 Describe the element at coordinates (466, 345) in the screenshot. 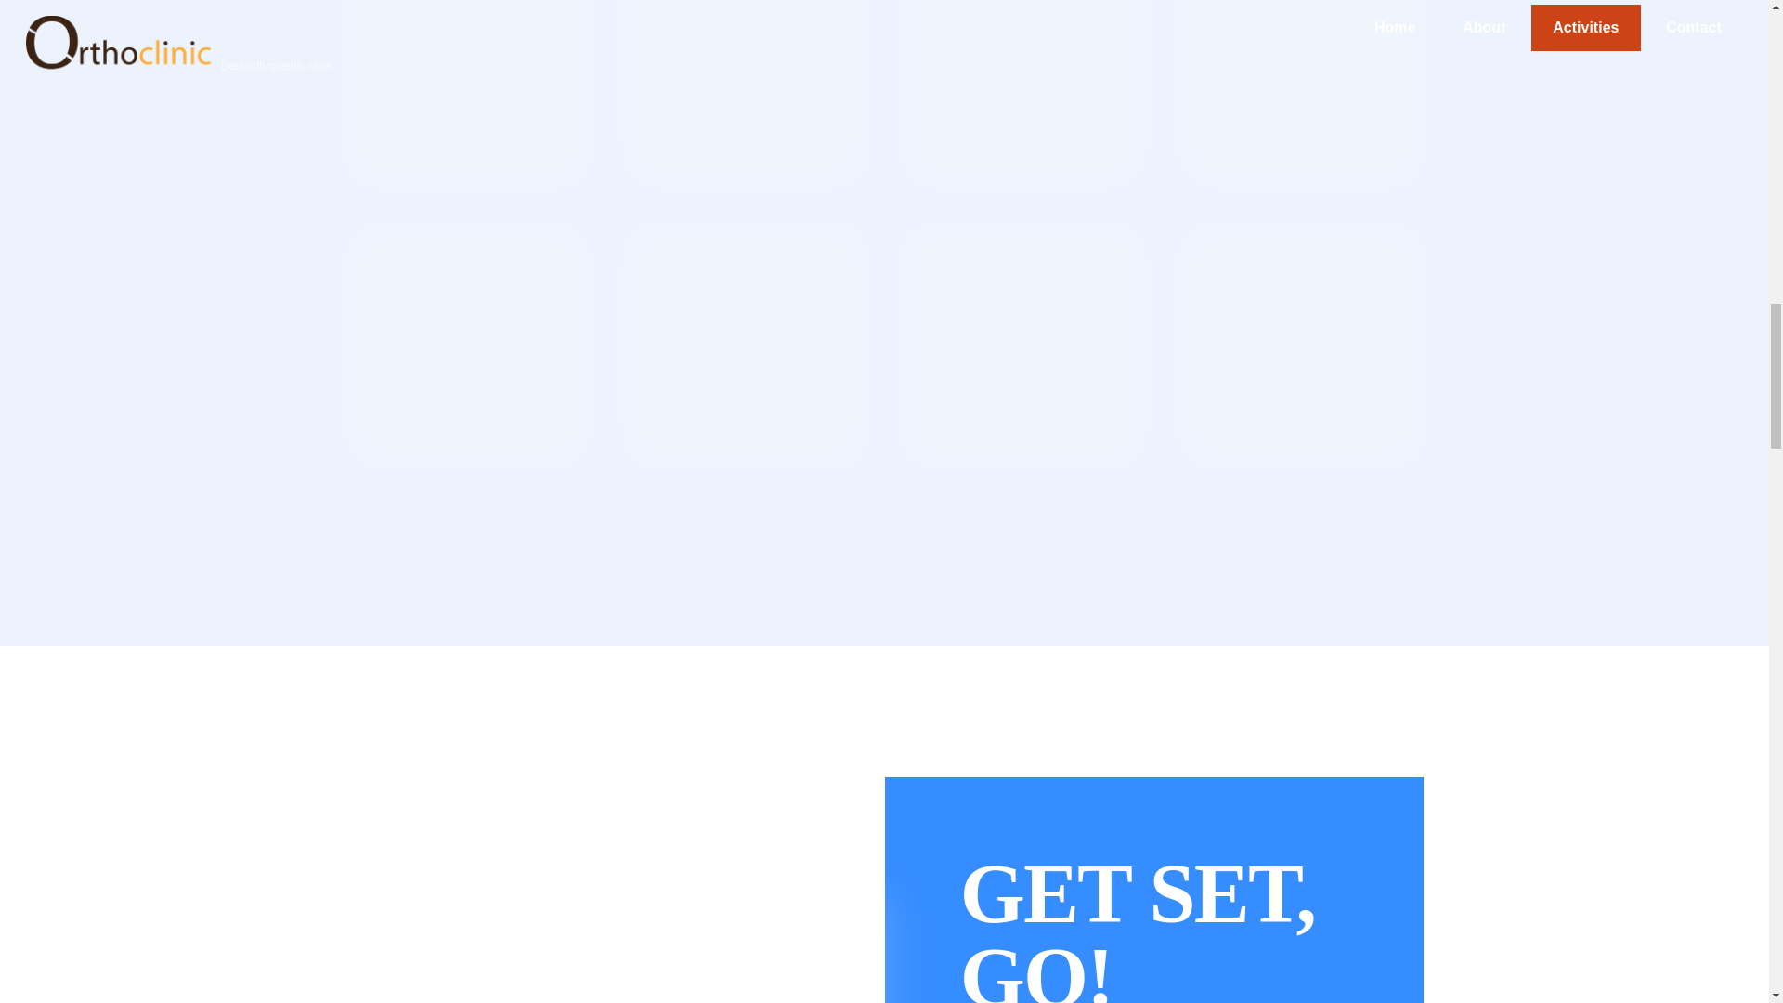

I see `Mountain Edge` at that location.